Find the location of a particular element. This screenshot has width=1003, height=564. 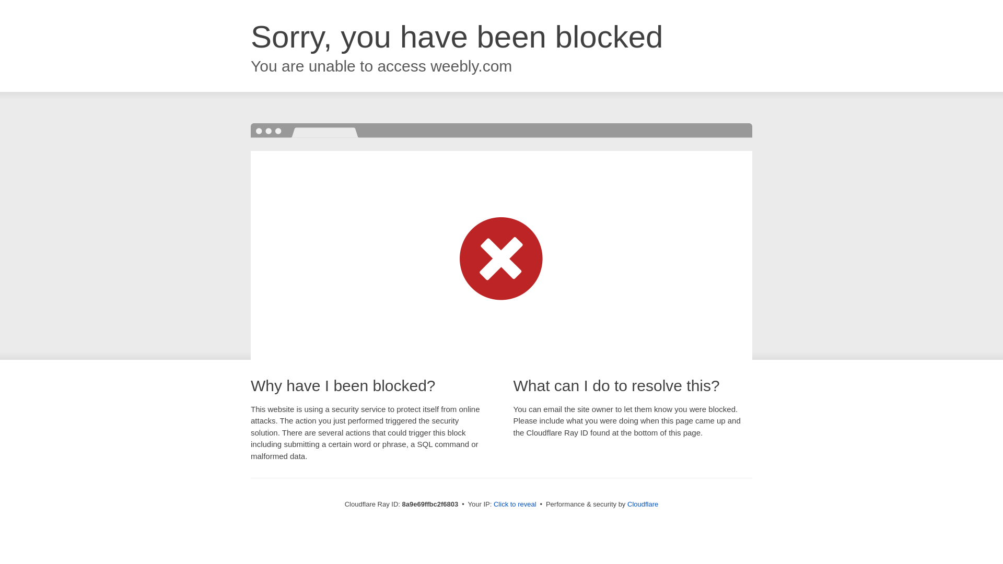

Cloudflare is located at coordinates (643, 504).